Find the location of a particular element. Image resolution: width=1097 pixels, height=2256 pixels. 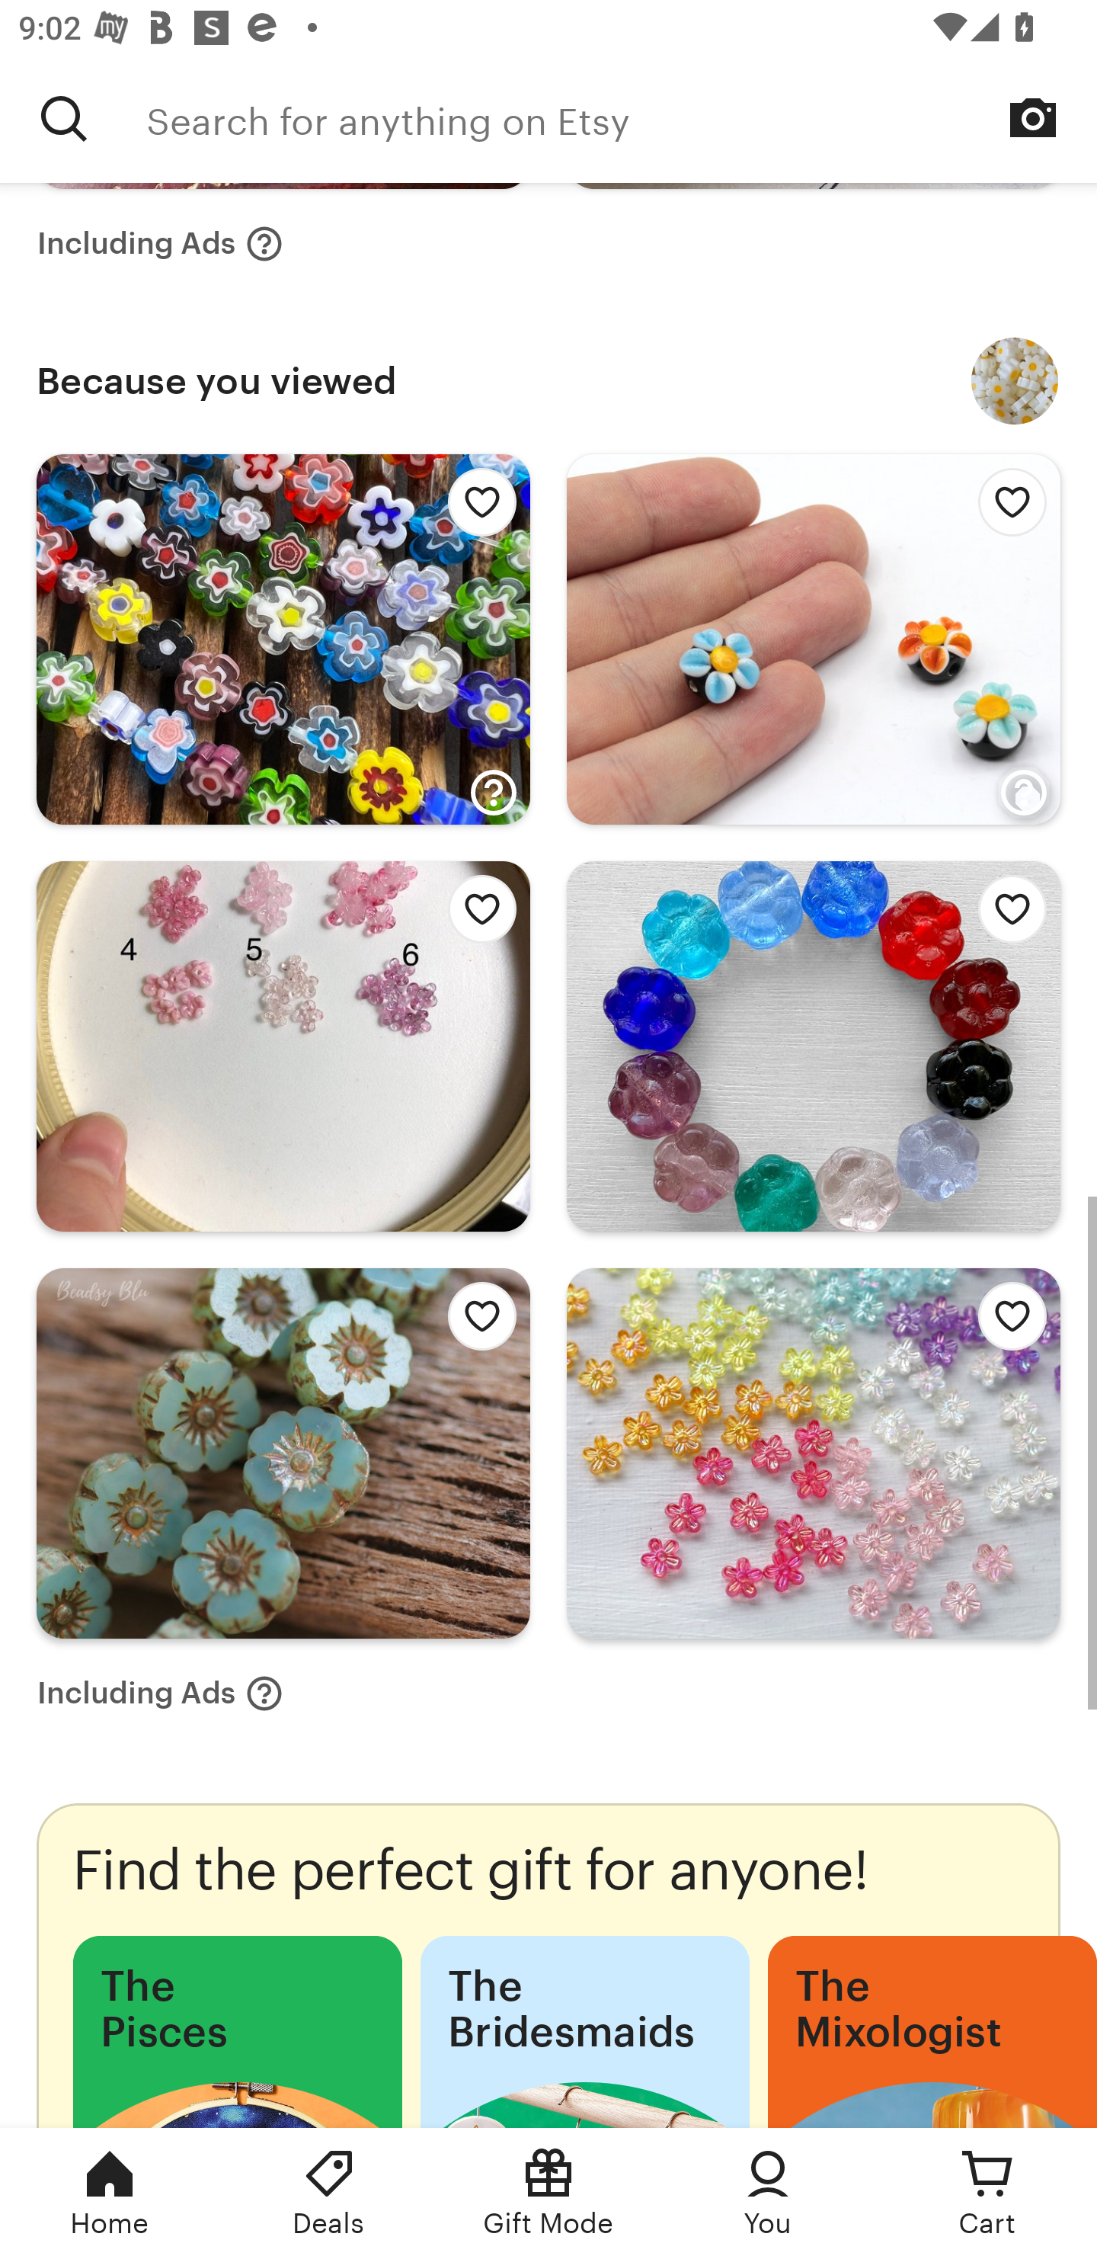

Millefiori Glass Daisy Flower Beads is located at coordinates (1015, 381).